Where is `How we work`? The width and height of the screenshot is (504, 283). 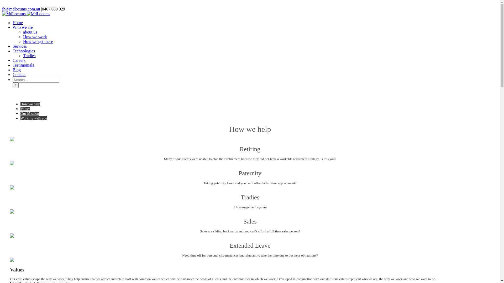
How we work is located at coordinates (35, 37).